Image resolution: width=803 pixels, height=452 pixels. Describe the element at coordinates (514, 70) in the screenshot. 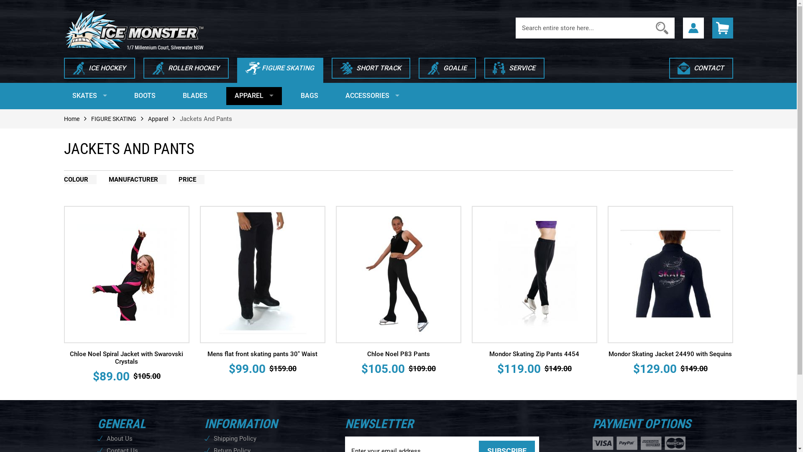

I see `SERVICE` at that location.